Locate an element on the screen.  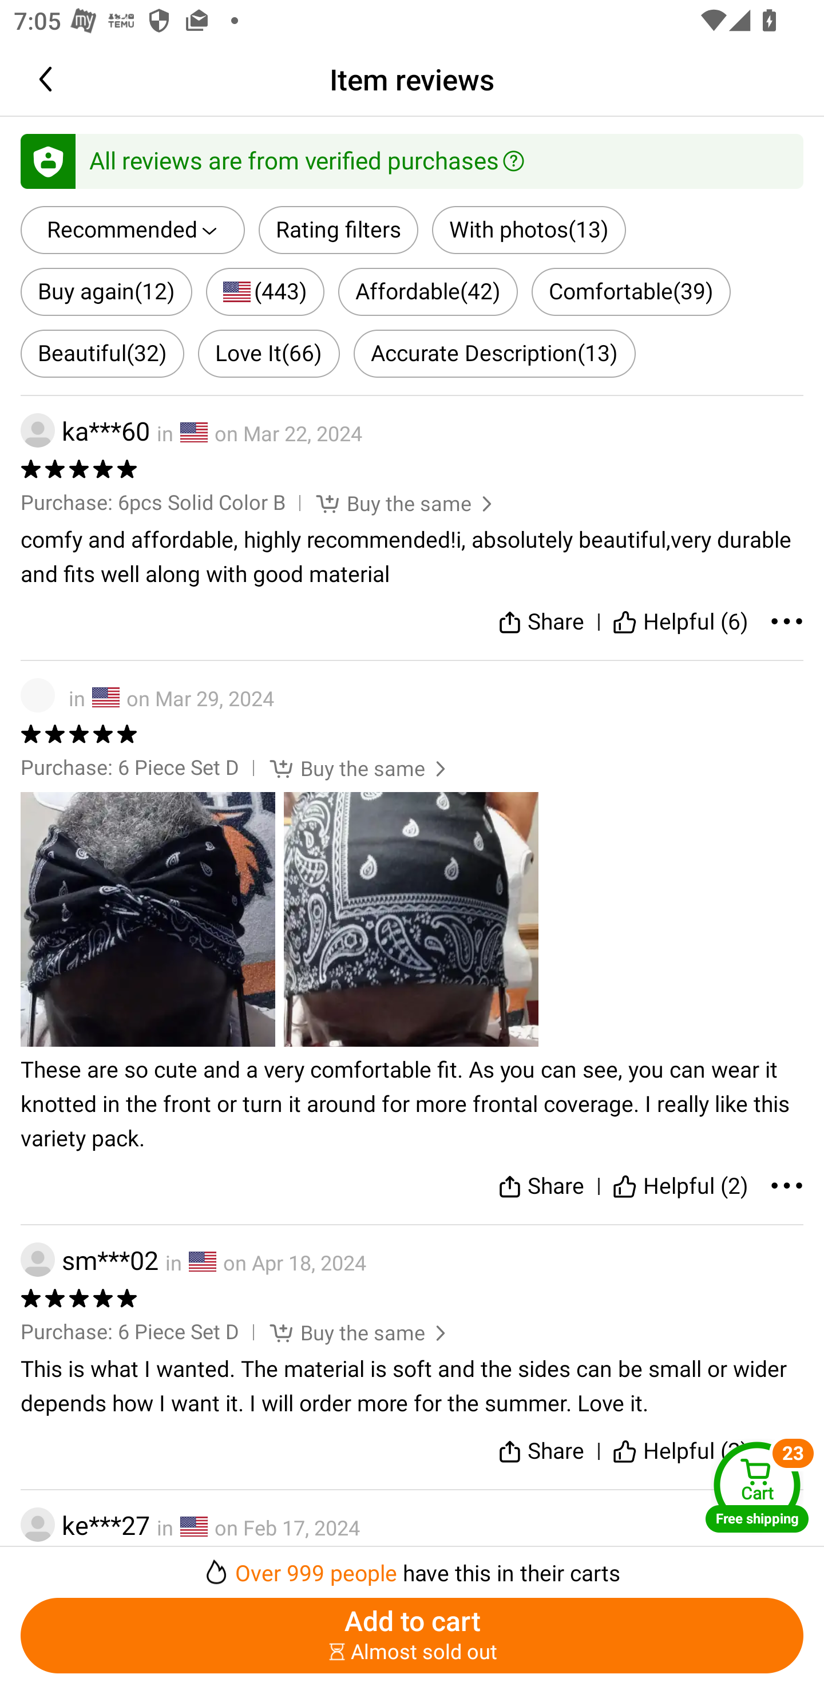
Accurate Description(13) is located at coordinates (494, 354).